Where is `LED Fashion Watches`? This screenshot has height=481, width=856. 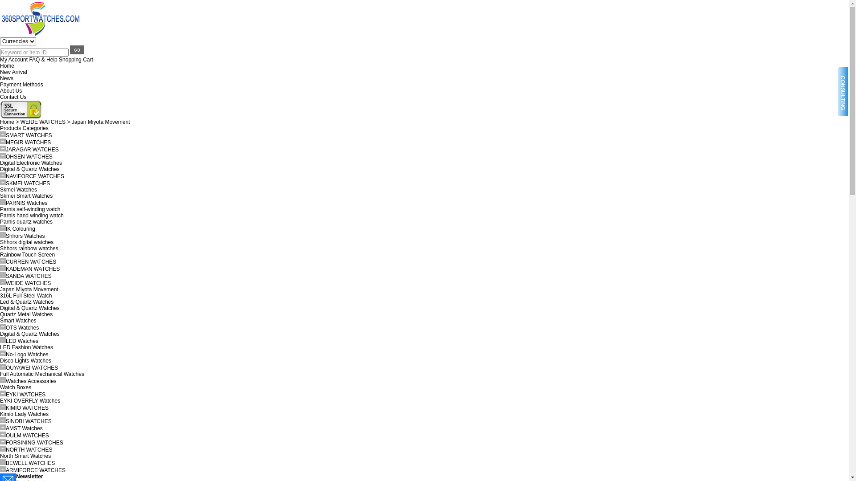 LED Fashion Watches is located at coordinates (27, 347).